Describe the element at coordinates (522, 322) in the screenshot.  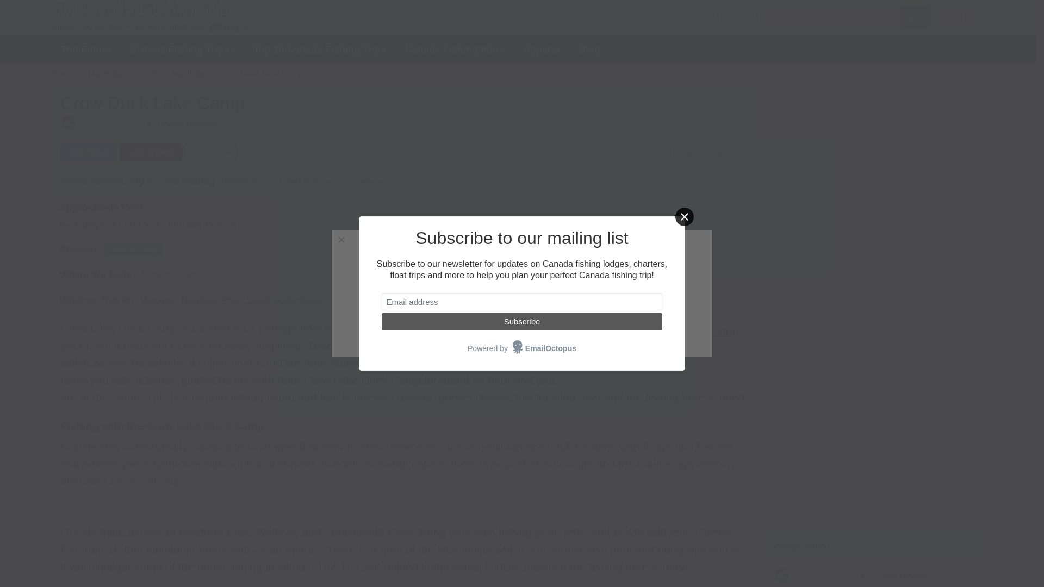
I see `Subscribe` at that location.